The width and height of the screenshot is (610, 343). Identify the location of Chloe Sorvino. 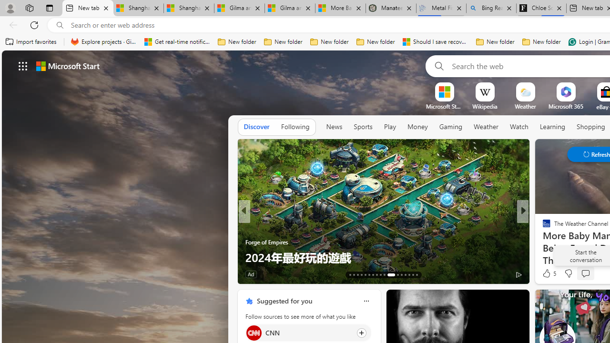
(541, 9).